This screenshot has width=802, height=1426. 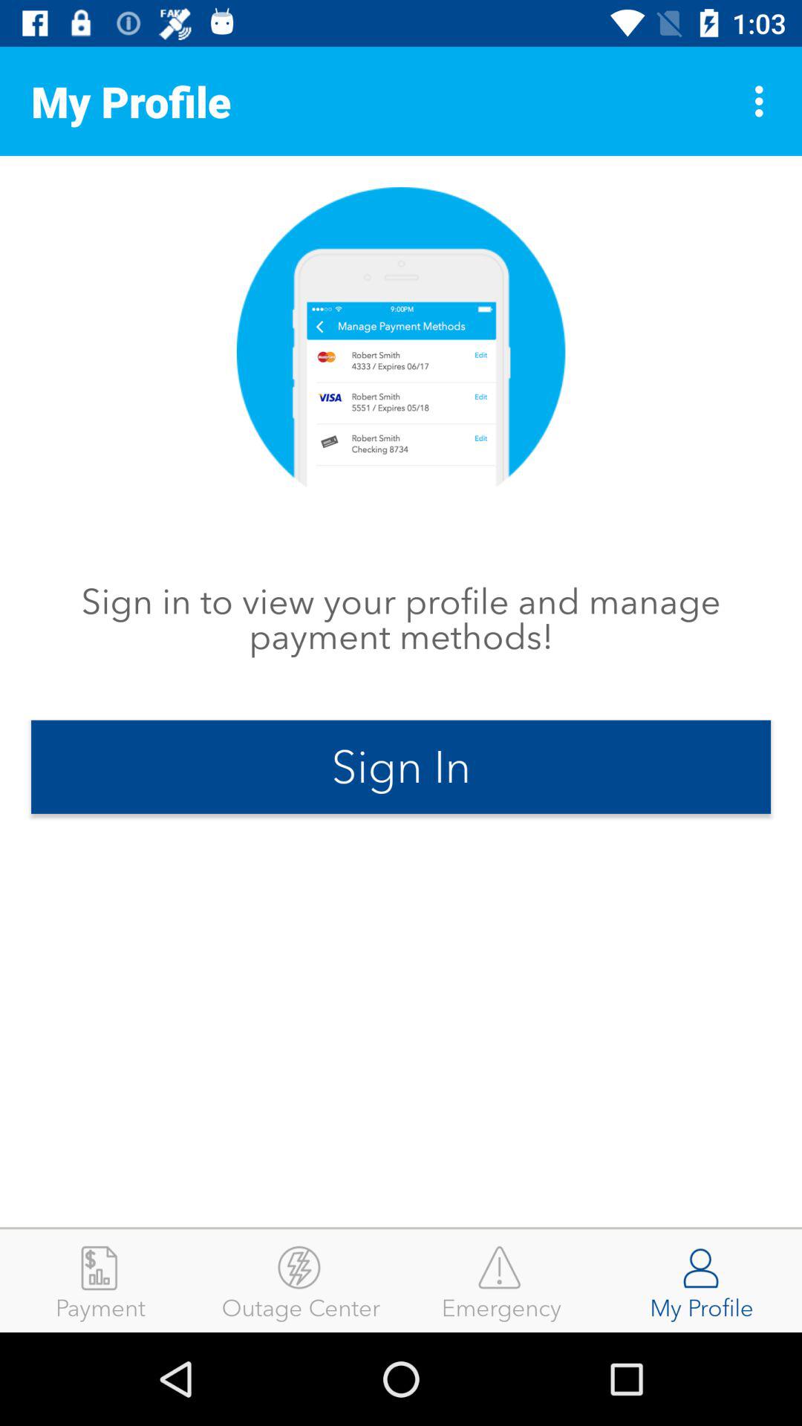 I want to click on press emergency, so click(x=501, y=1280).